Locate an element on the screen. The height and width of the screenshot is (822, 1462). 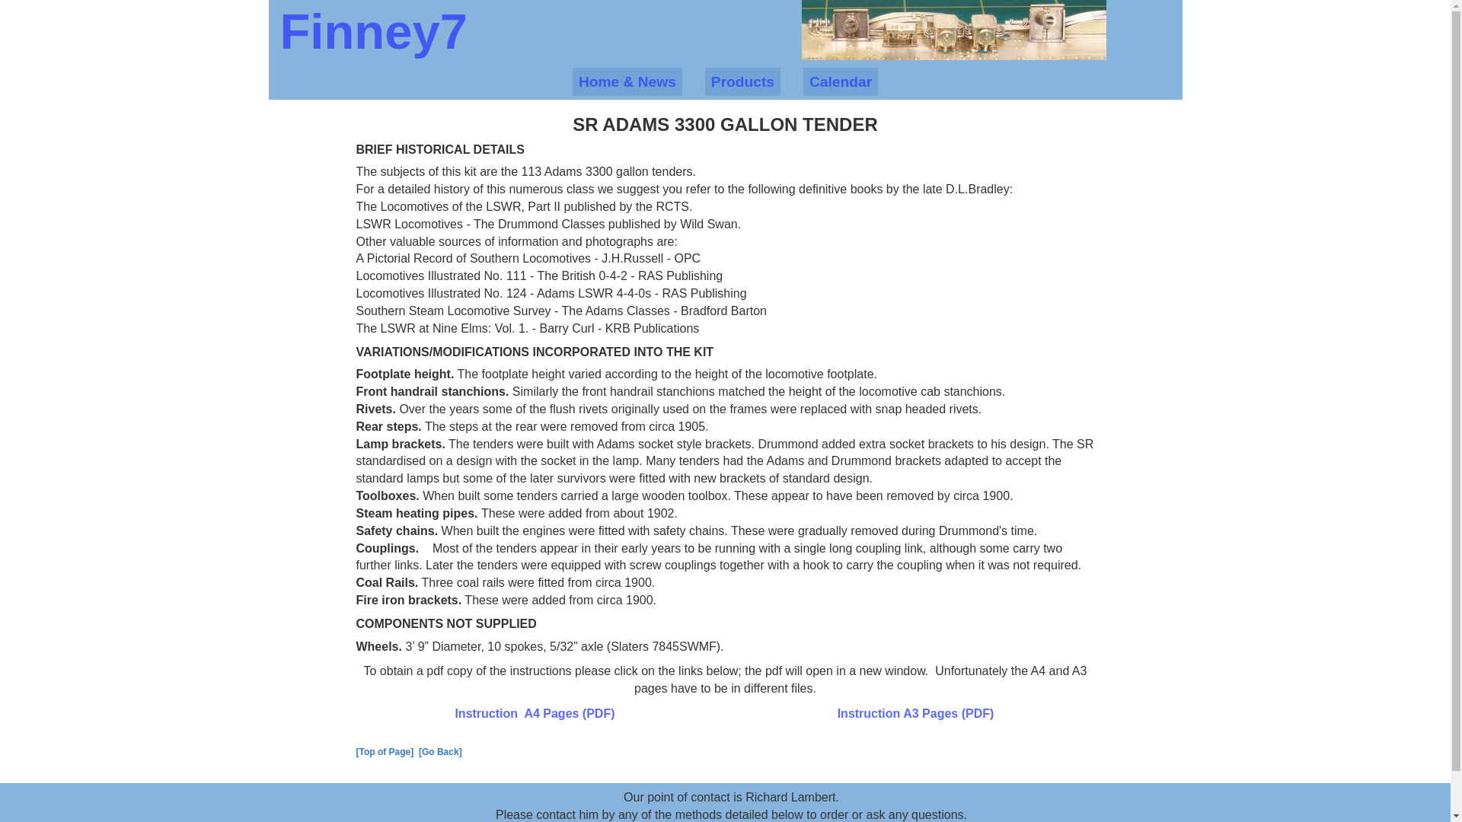
Products is located at coordinates (742, 81).